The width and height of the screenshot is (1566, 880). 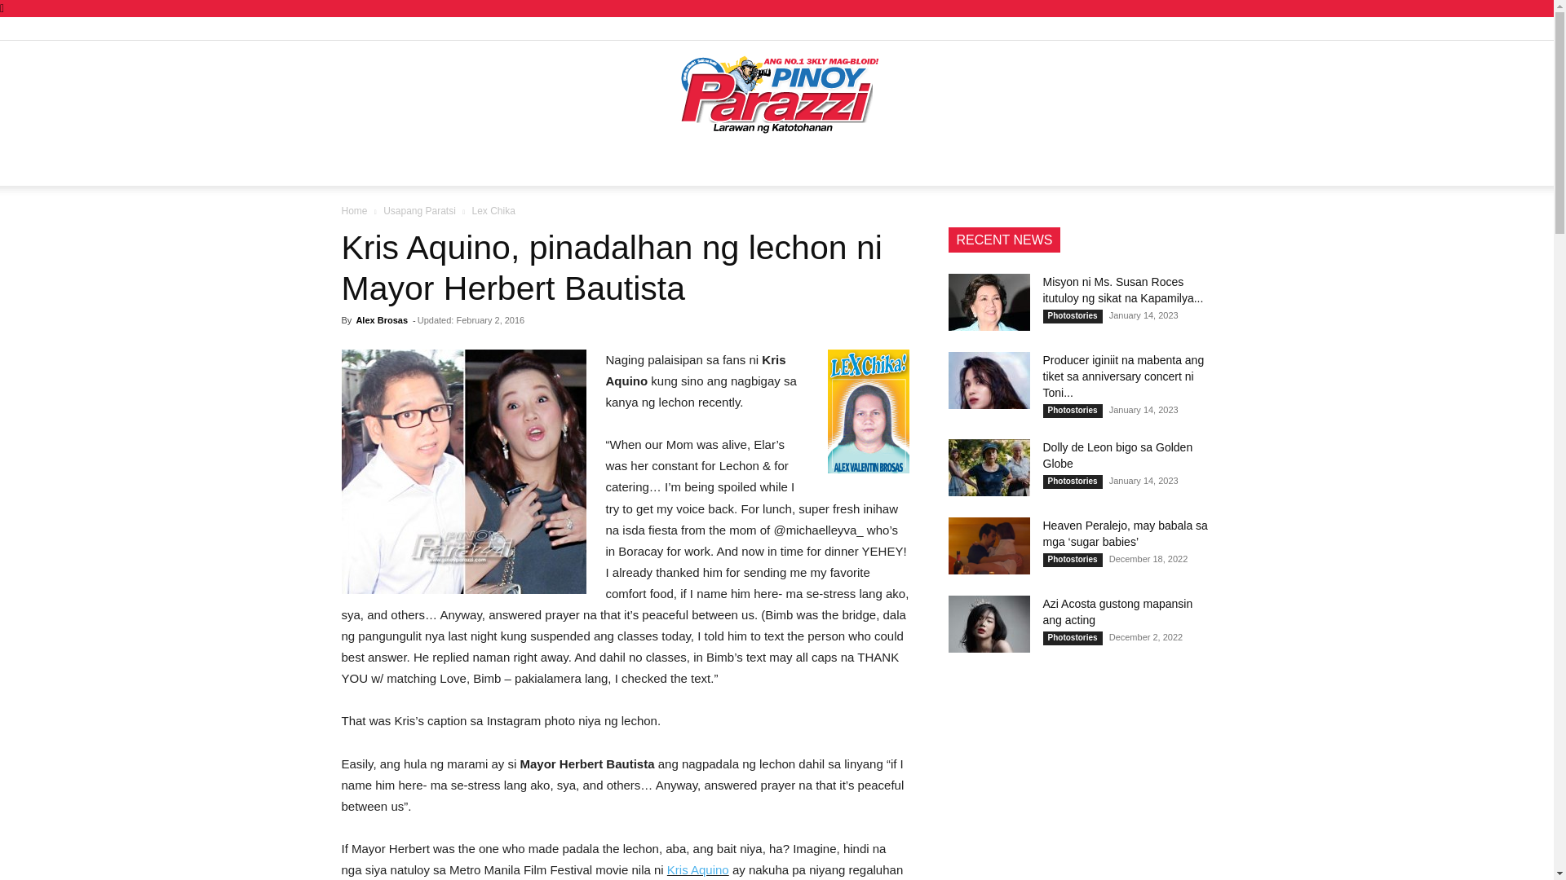 What do you see at coordinates (419, 210) in the screenshot?
I see `View all posts in Usapang Paratsi` at bounding box center [419, 210].